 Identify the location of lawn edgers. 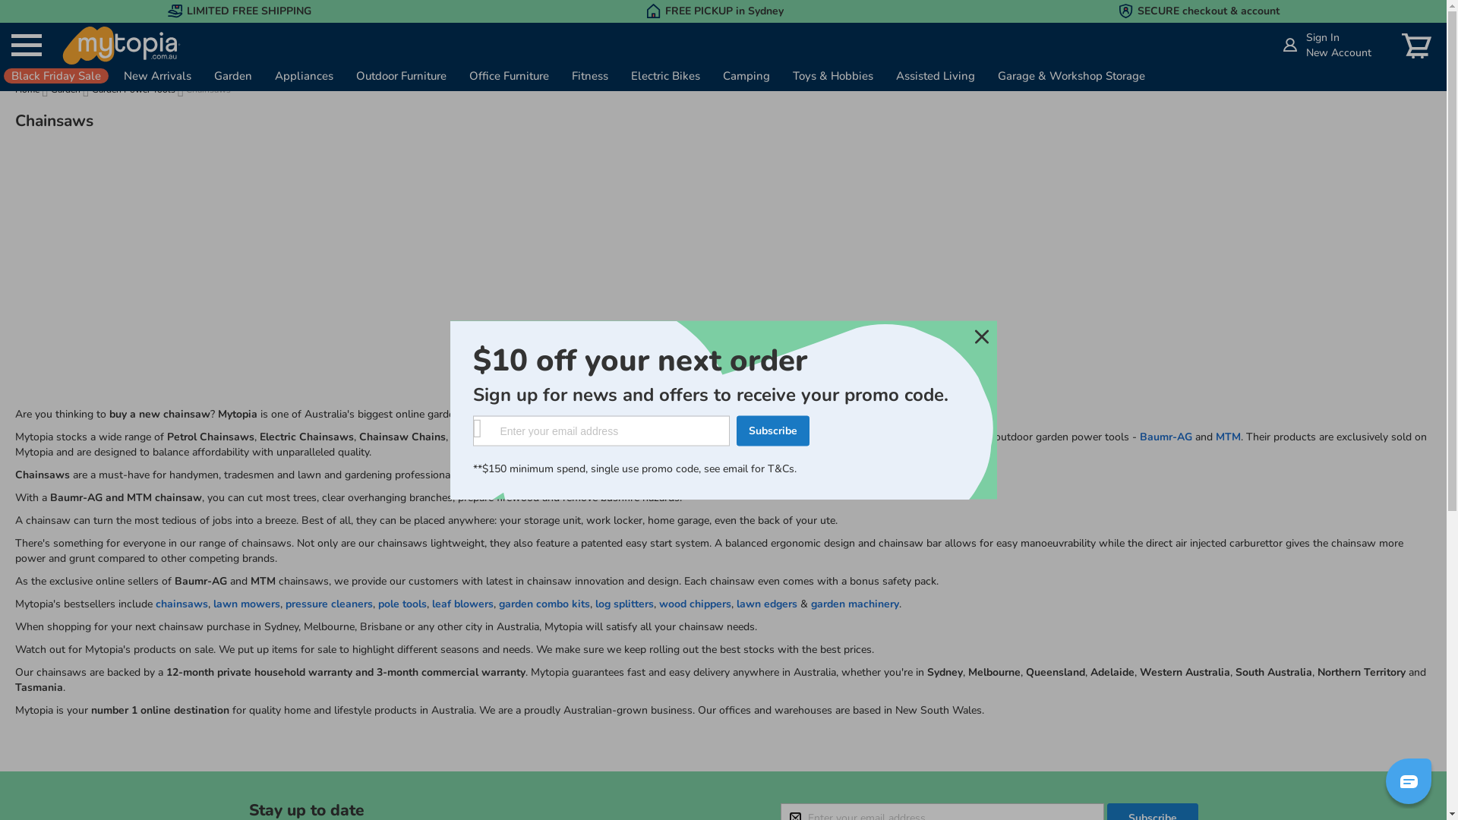
(767, 604).